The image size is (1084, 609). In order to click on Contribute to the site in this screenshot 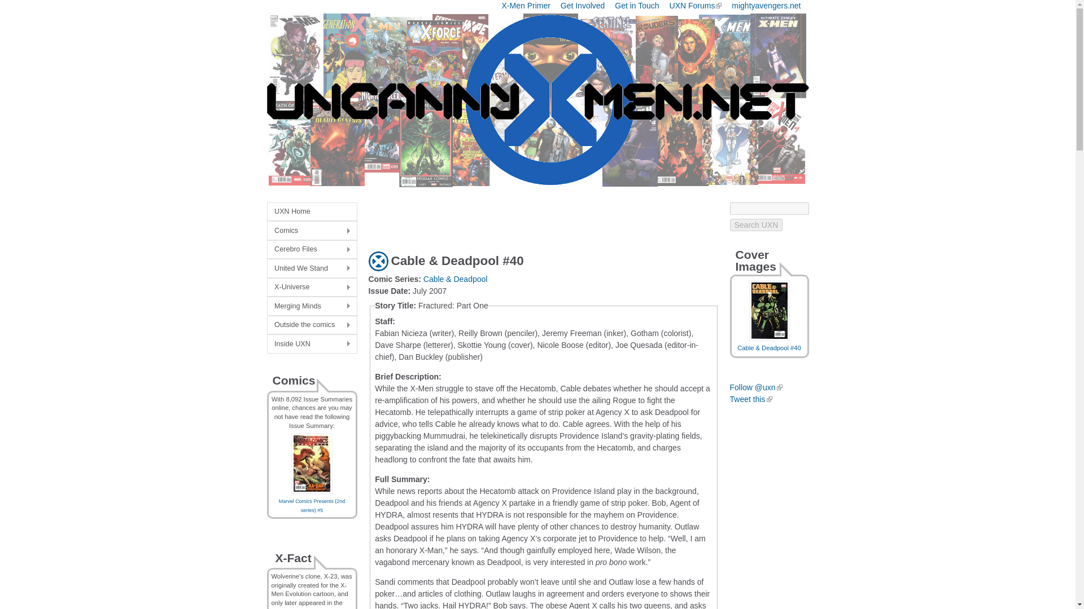, I will do `click(583, 6)`.